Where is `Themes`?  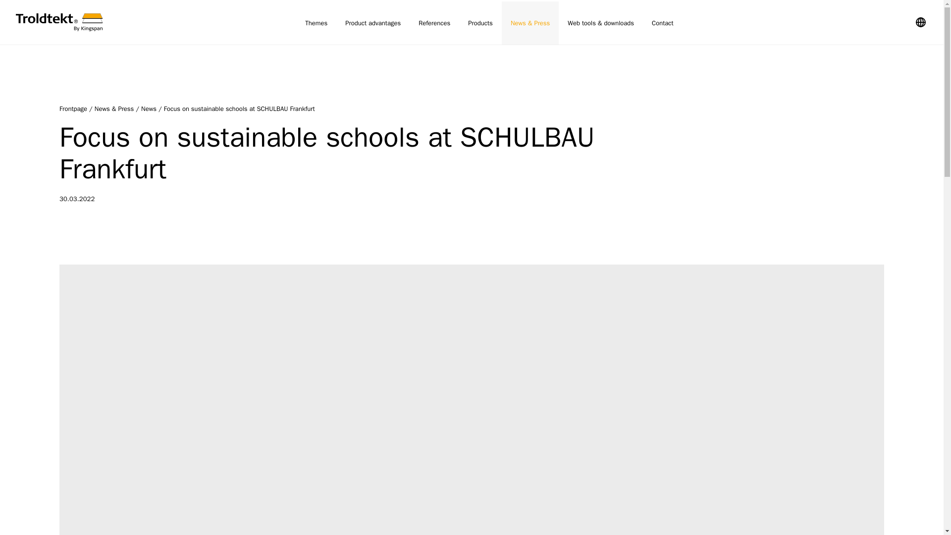
Themes is located at coordinates (316, 23).